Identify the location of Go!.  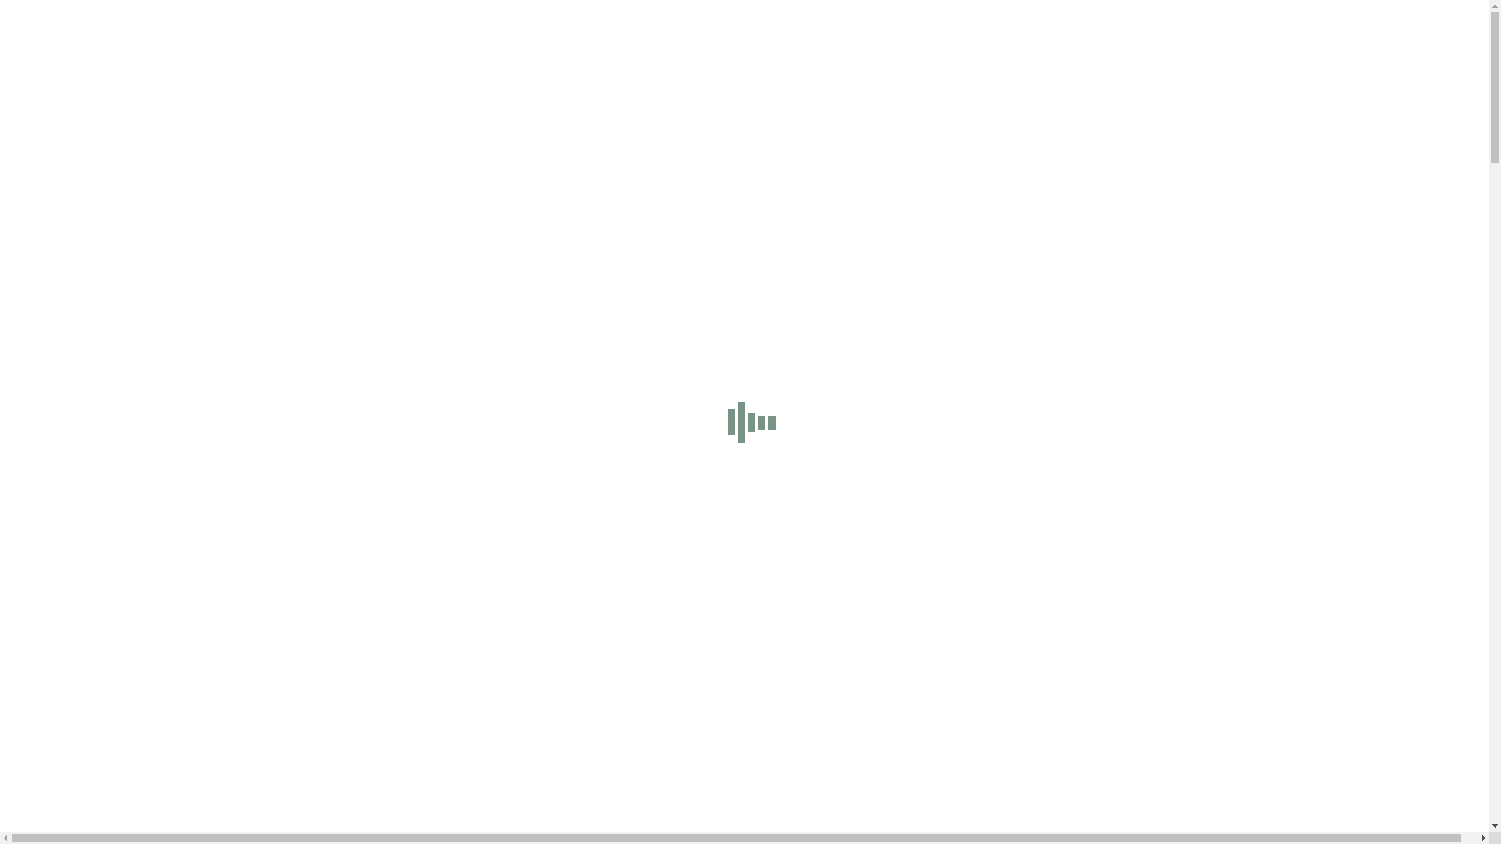
(20, 667).